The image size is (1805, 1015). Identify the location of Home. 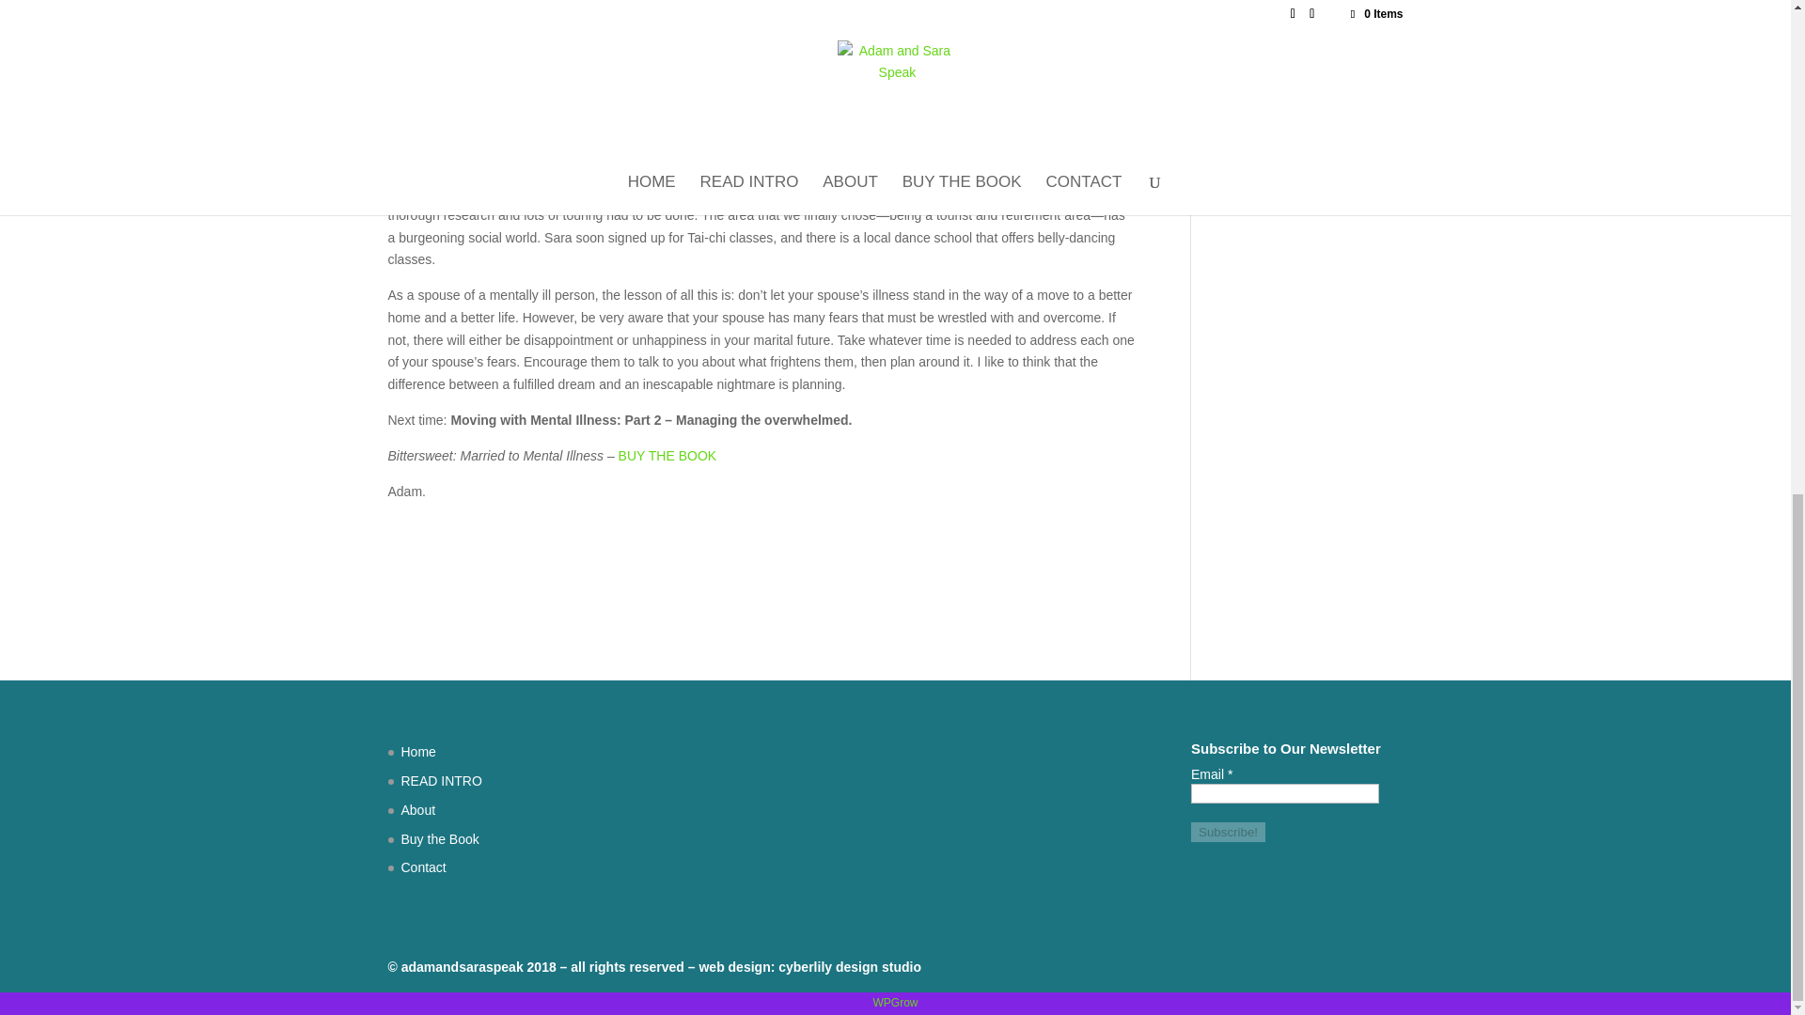
(417, 751).